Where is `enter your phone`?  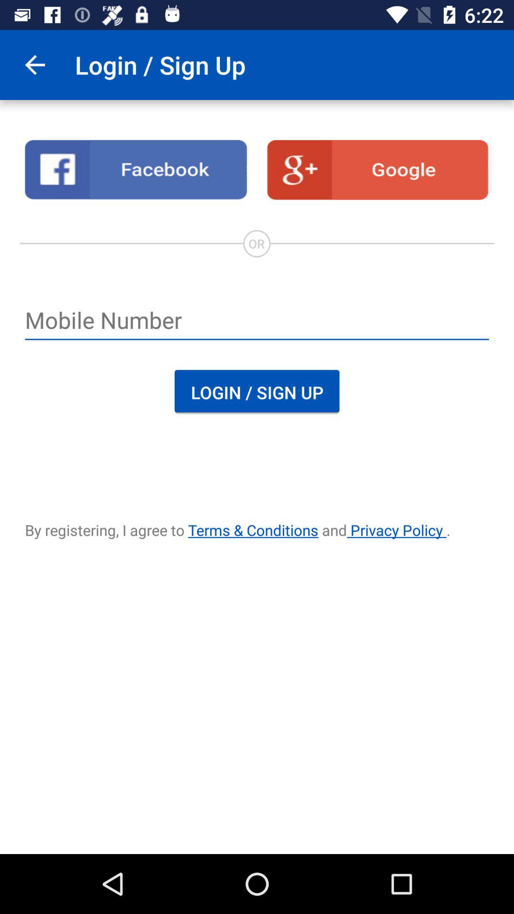
enter your phone is located at coordinates (257, 321).